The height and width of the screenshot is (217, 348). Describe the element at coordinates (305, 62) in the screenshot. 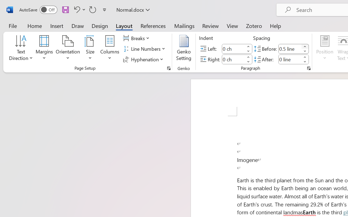

I see `Less` at that location.